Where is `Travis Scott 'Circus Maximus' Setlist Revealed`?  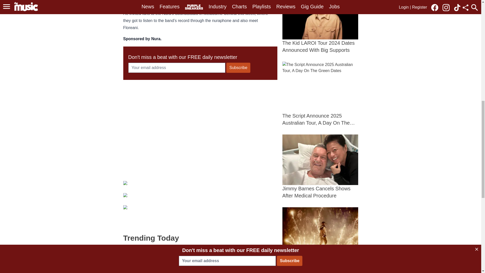
Travis Scott 'Circus Maximus' Setlist Revealed is located at coordinates (320, 27).